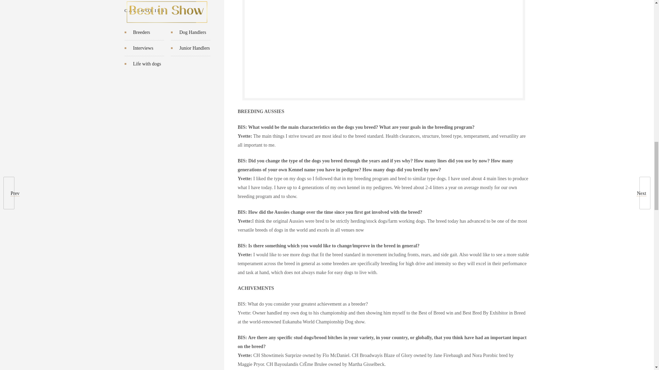 The image size is (659, 370). I want to click on Life with dogs, so click(147, 64).